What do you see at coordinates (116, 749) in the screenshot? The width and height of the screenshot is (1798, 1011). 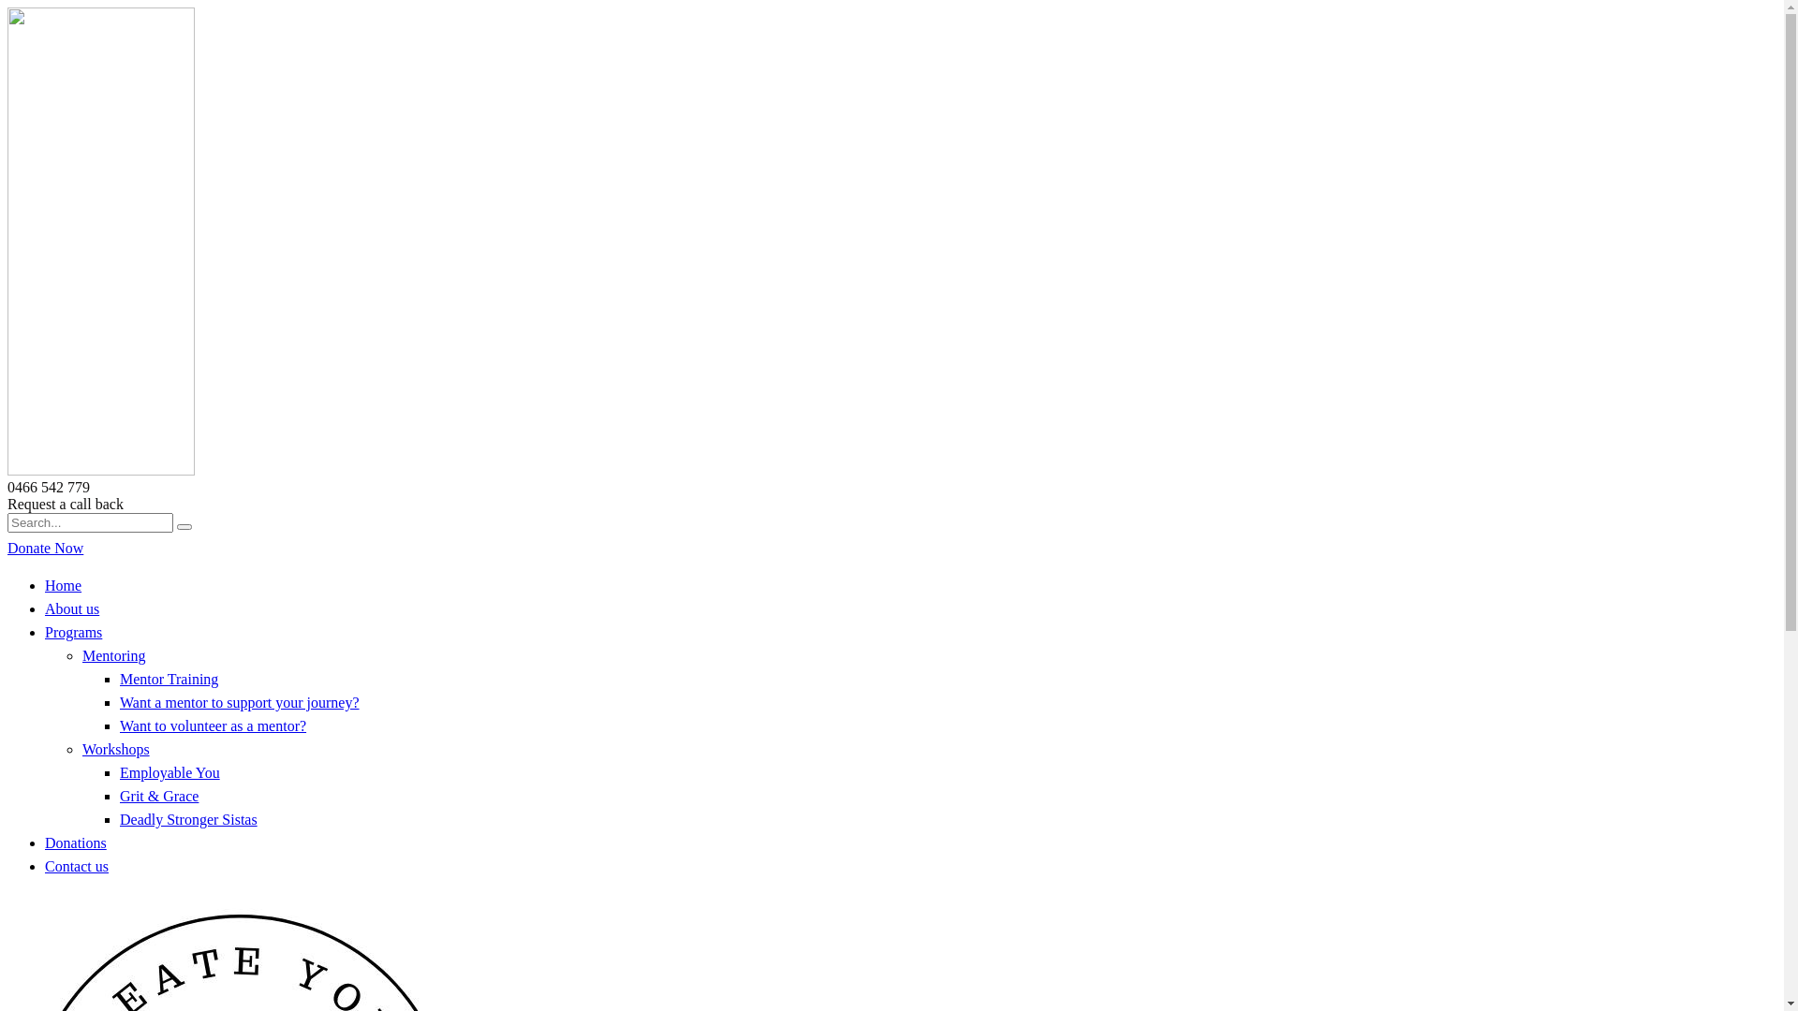 I see `Workshops` at bounding box center [116, 749].